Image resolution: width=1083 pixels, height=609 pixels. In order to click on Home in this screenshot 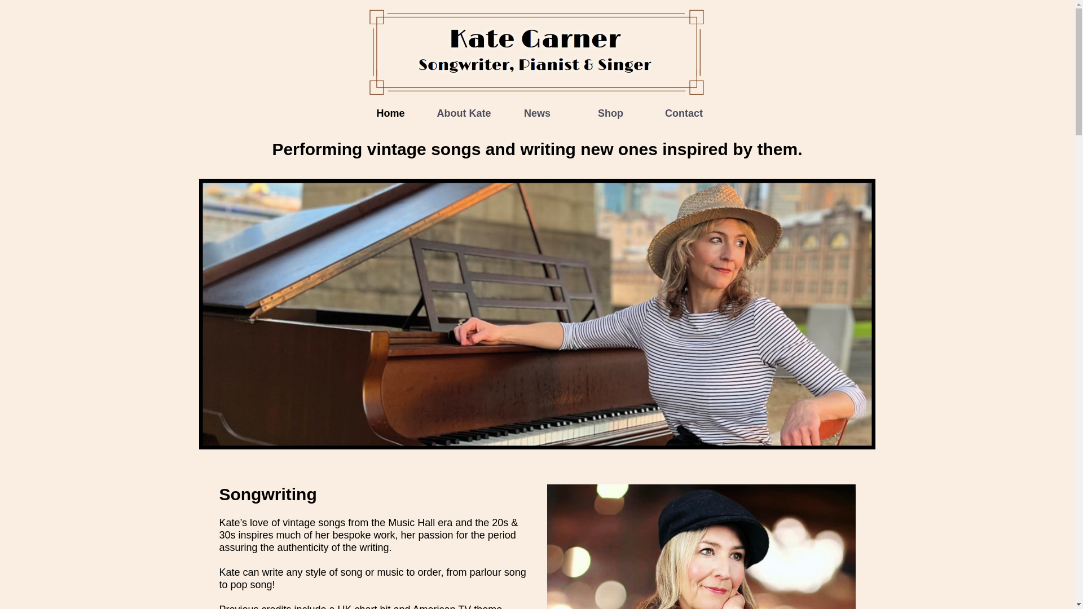, I will do `click(390, 113)`.